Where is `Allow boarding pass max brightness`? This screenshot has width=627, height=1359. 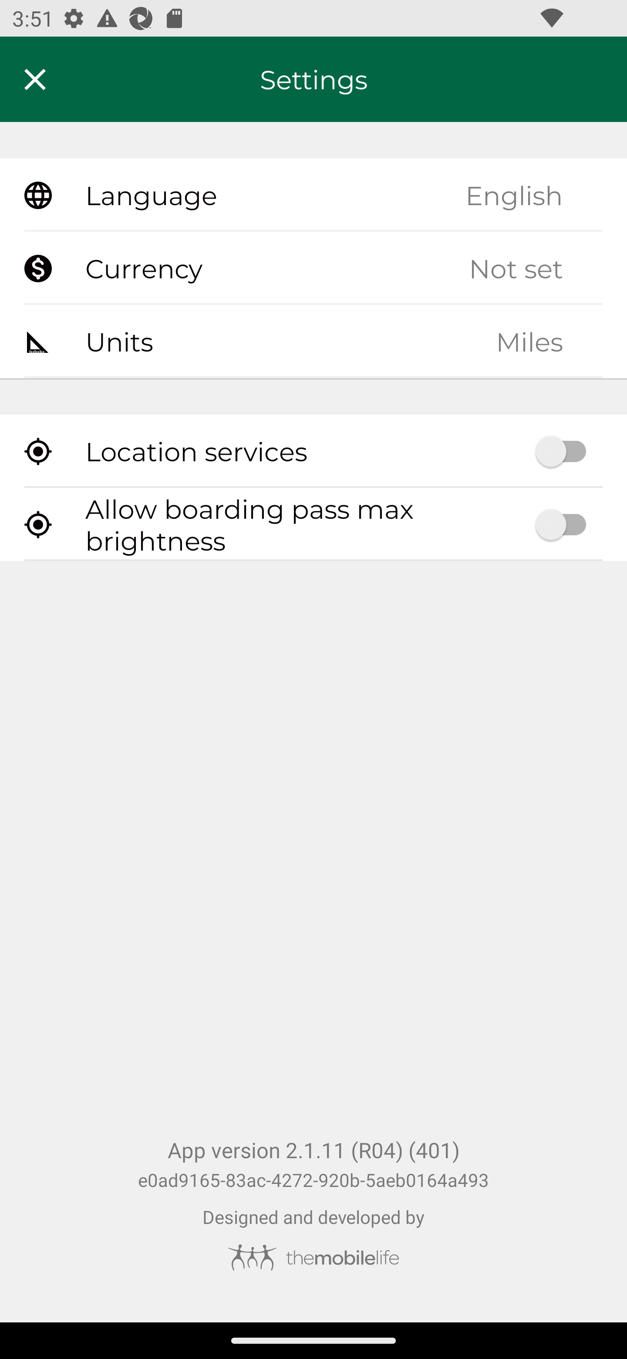
Allow boarding pass max brightness is located at coordinates (313, 524).